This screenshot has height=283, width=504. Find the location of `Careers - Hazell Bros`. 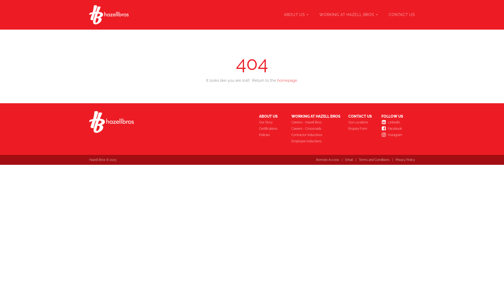

Careers - Hazell Bros is located at coordinates (309, 122).